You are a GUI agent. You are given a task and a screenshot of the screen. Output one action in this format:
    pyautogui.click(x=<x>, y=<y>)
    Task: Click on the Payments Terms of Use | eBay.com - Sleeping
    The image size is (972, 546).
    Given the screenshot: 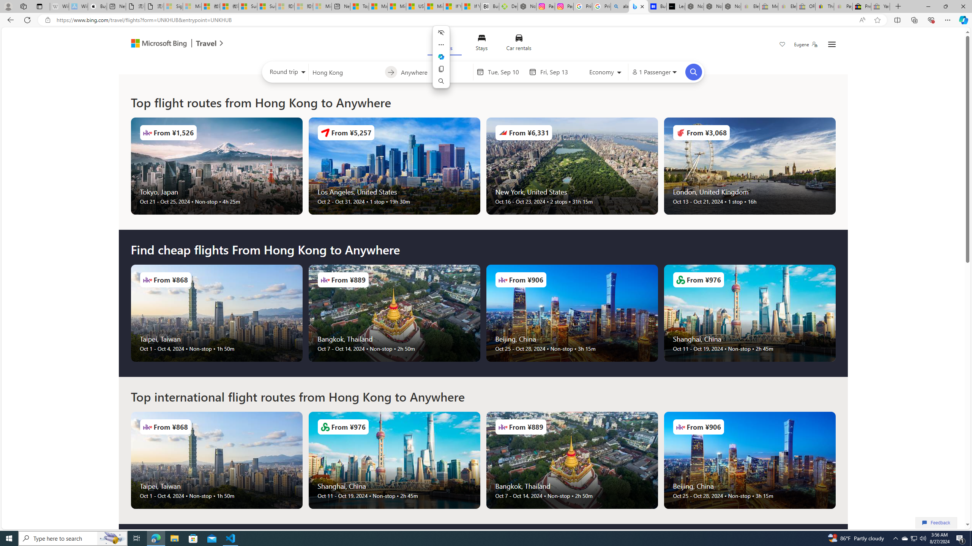 What is the action you would take?
    pyautogui.click(x=843, y=6)
    